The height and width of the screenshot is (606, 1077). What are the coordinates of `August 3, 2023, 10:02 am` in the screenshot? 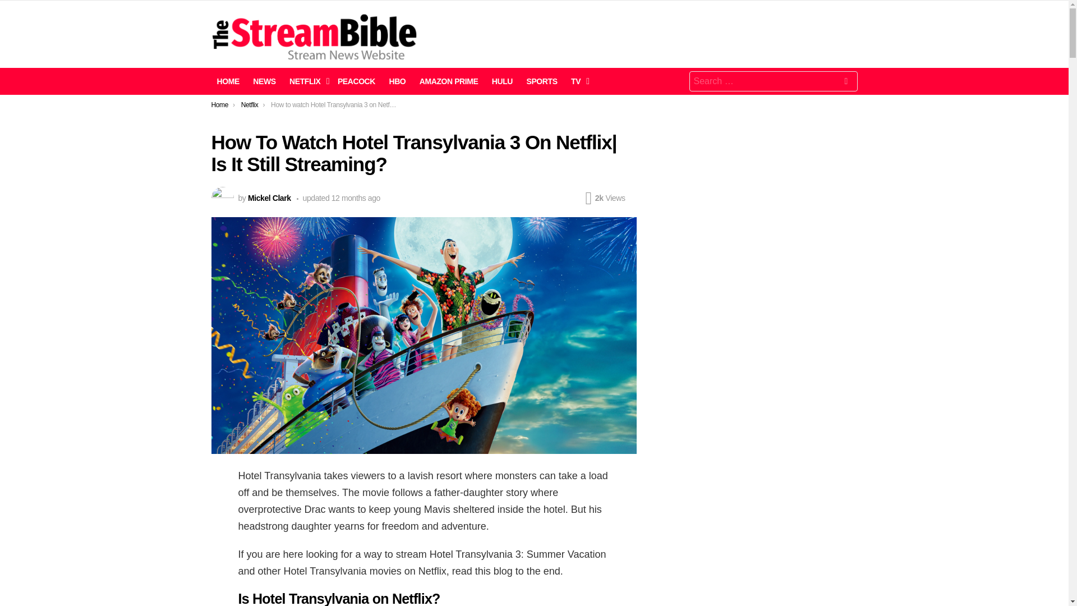 It's located at (356, 198).